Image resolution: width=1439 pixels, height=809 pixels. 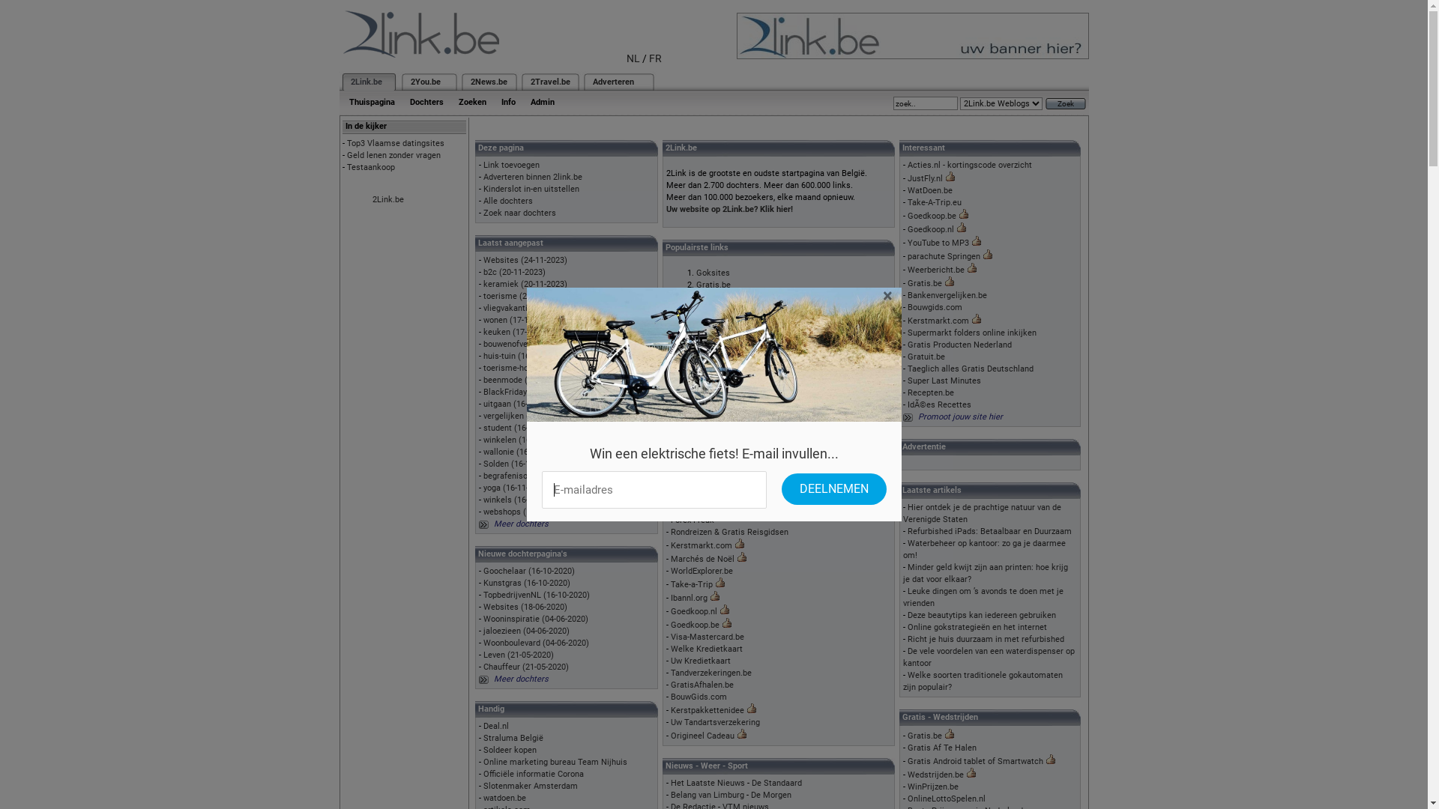 I want to click on Solden (16-11-2023), so click(x=520, y=464).